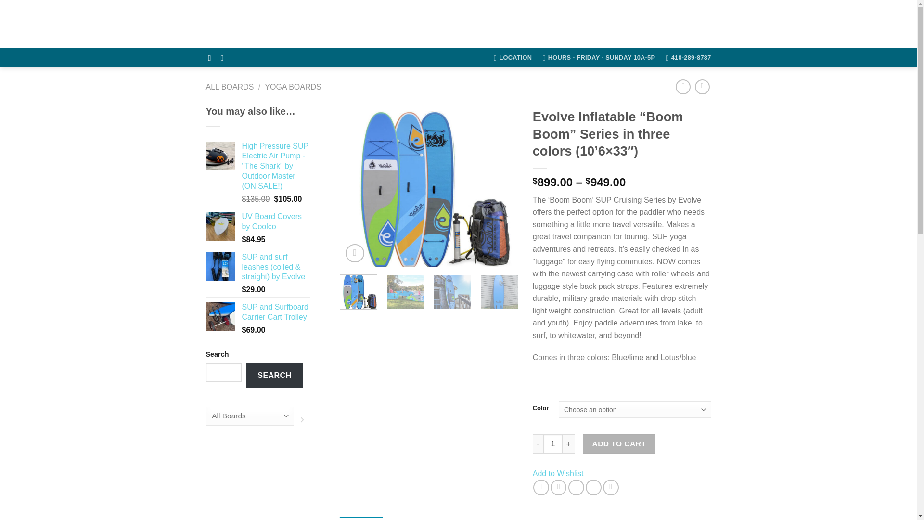 This screenshot has height=520, width=924. What do you see at coordinates (224, 58) in the screenshot?
I see `Follow on Instagram` at bounding box center [224, 58].